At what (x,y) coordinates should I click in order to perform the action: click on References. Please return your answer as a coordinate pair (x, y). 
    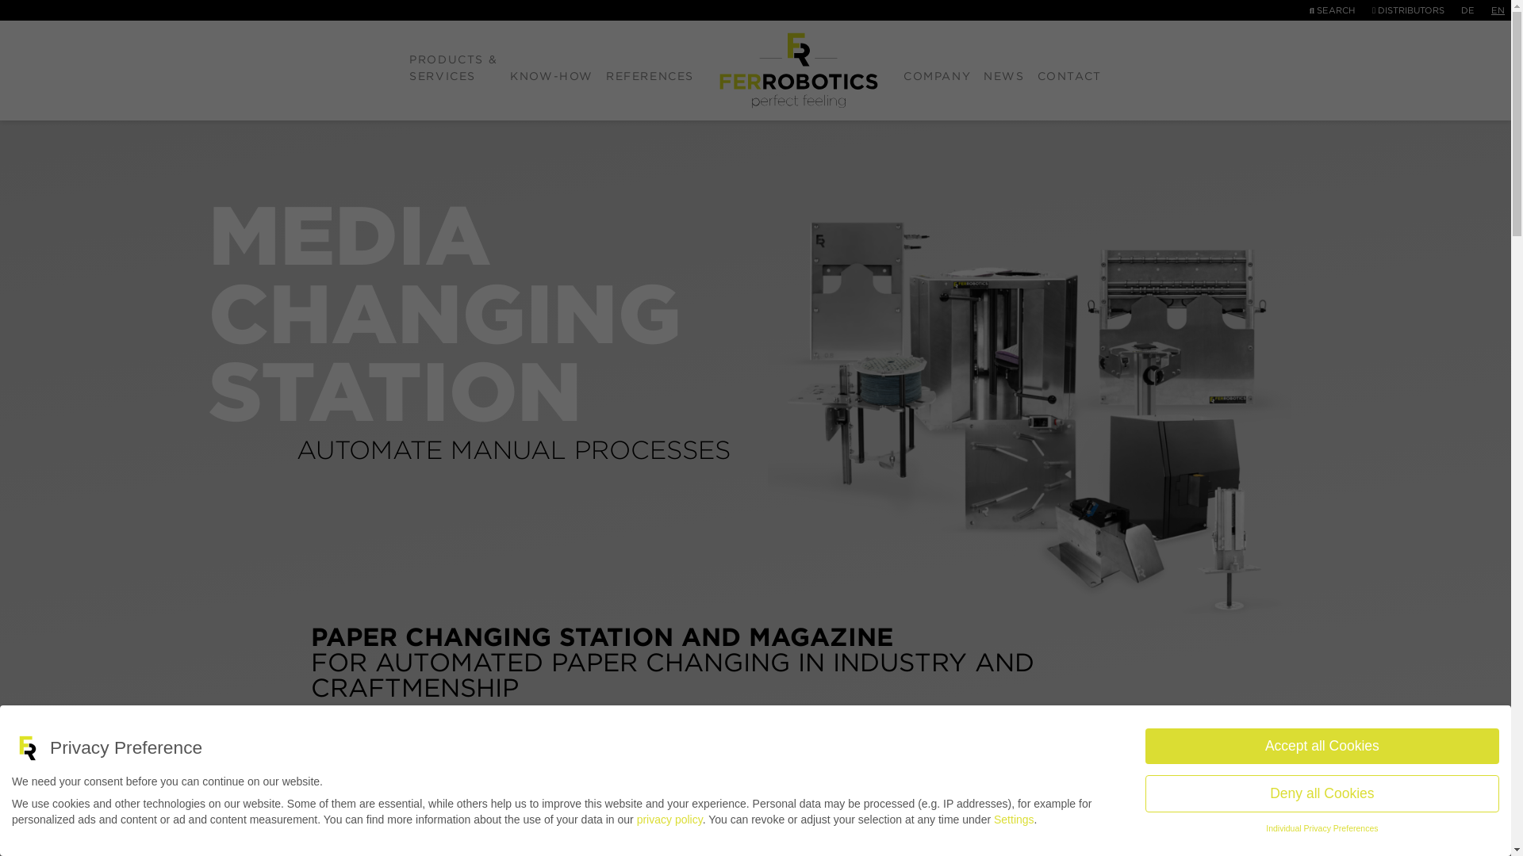
    Looking at the image, I should click on (650, 70).